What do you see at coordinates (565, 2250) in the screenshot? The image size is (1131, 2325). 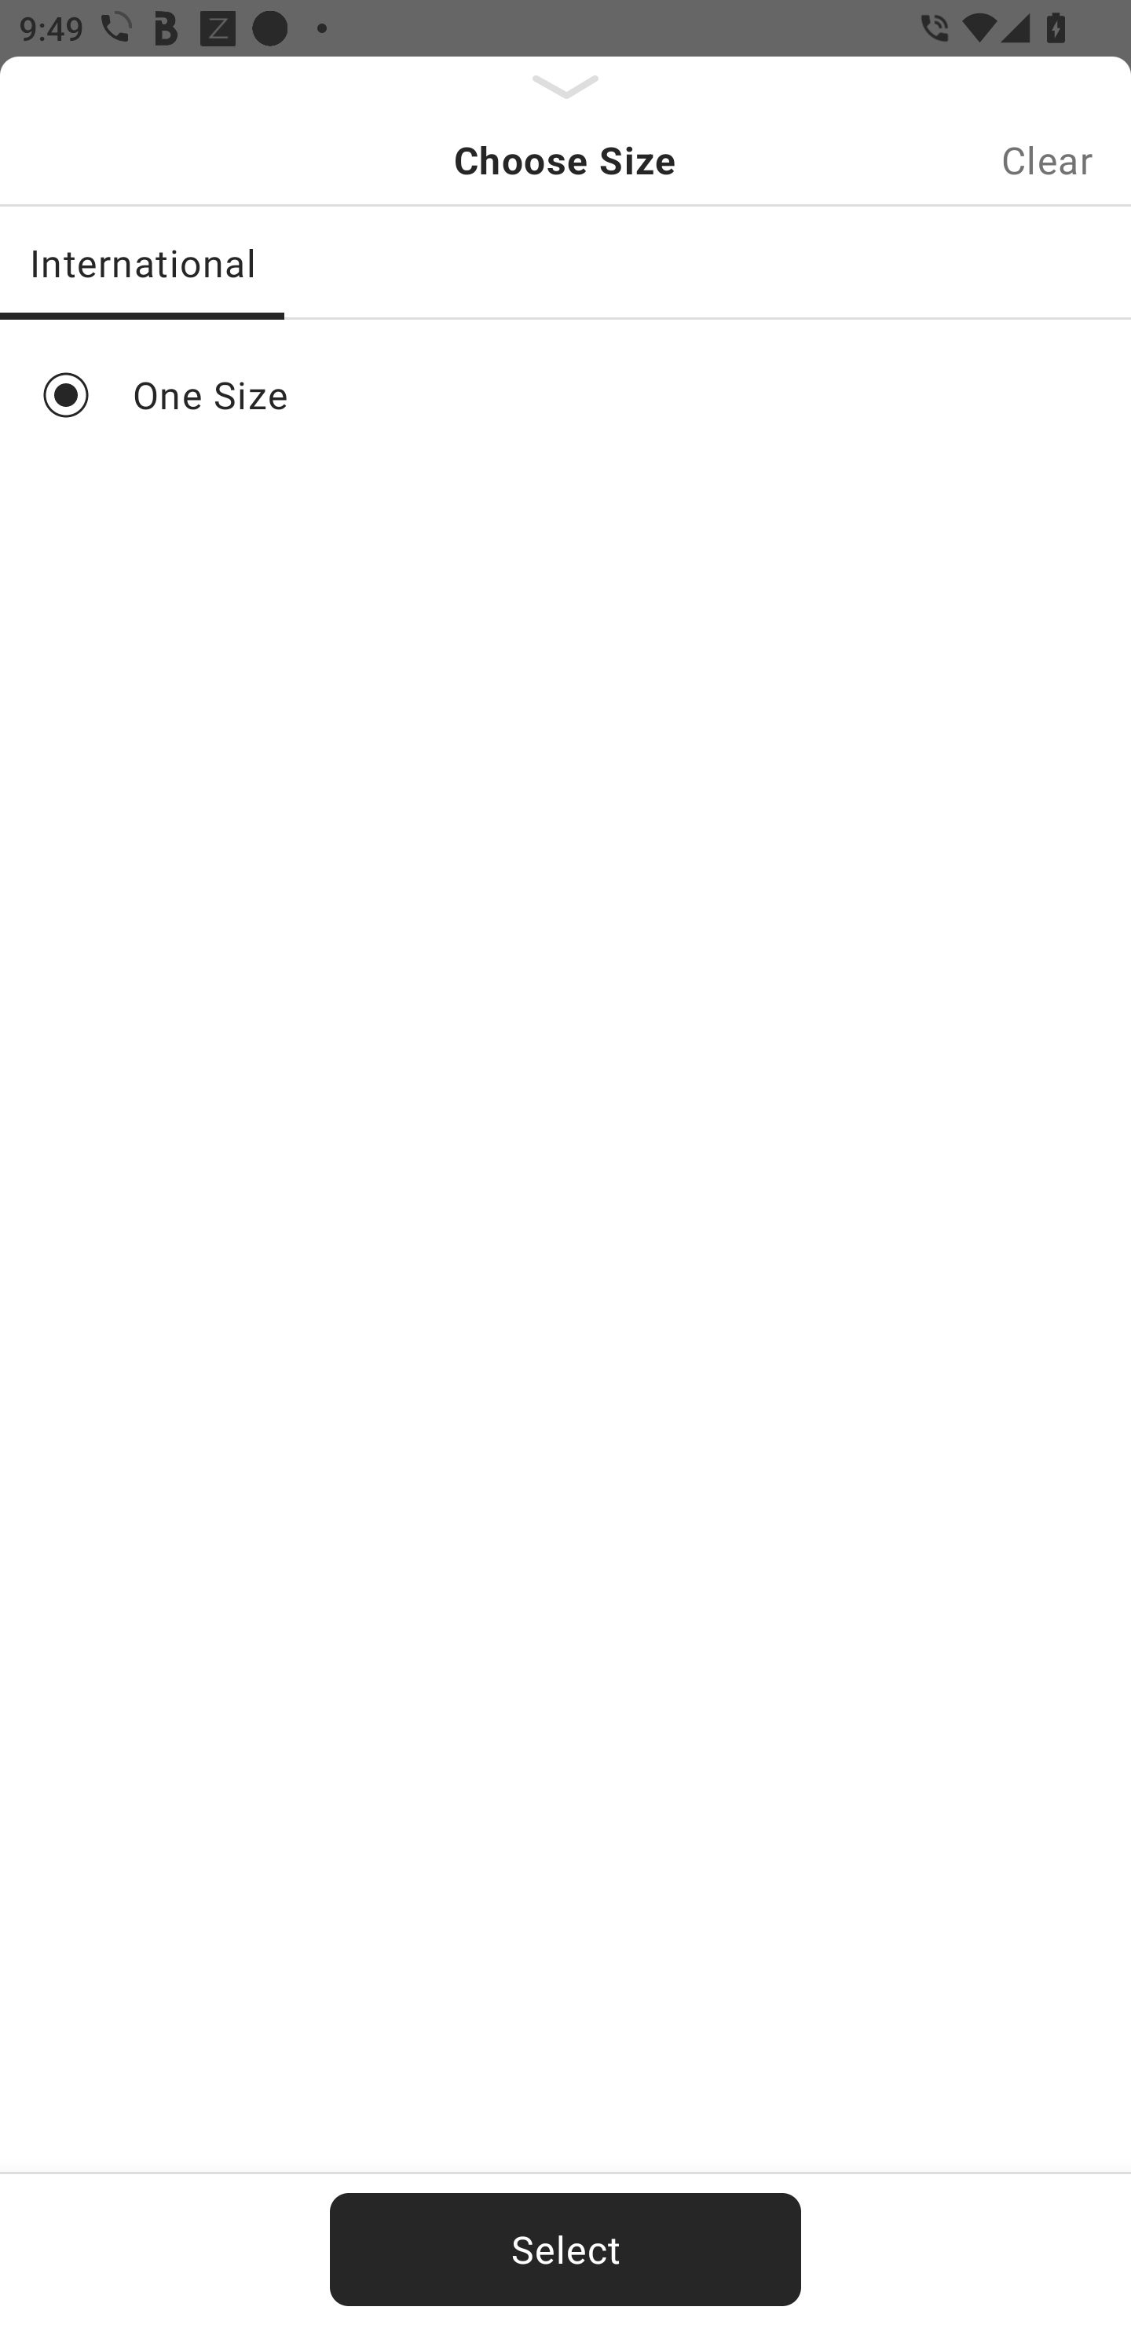 I see `Select` at bounding box center [565, 2250].